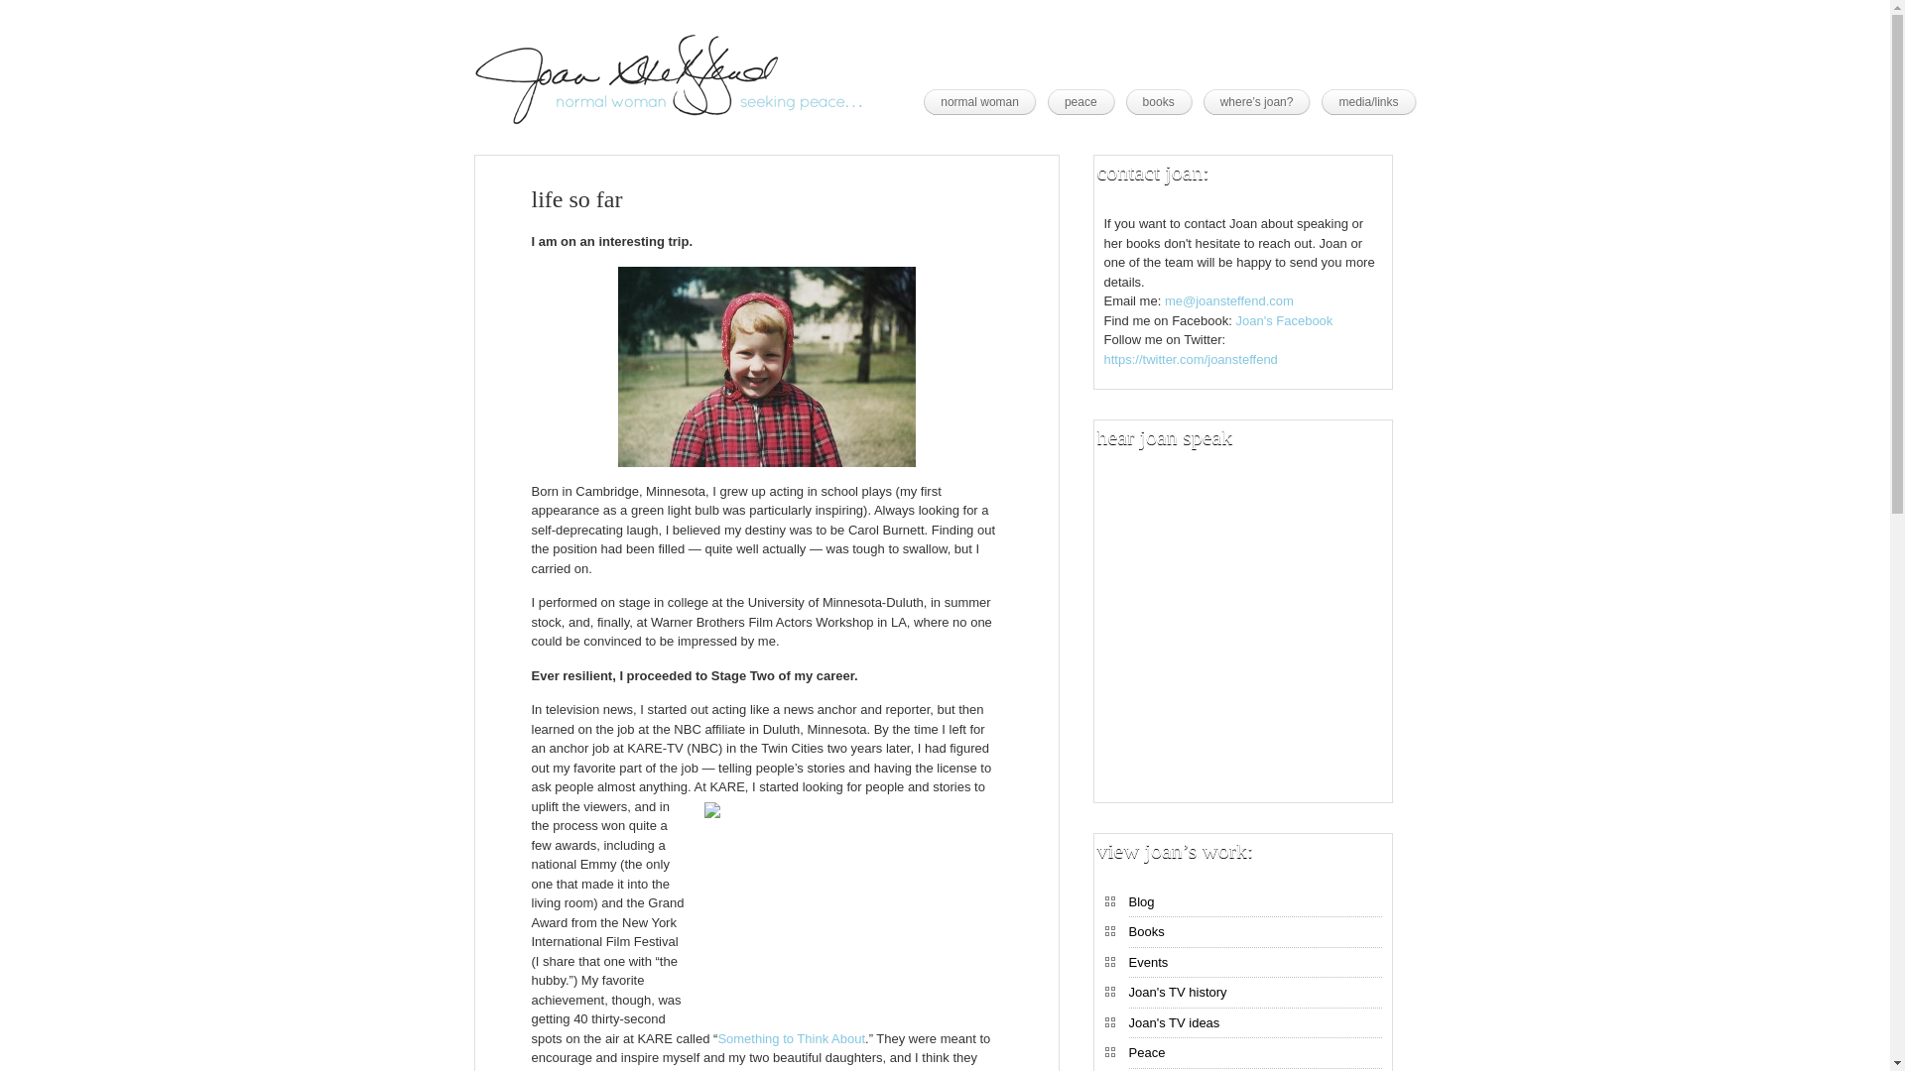  Describe the element at coordinates (1163, 101) in the screenshot. I see `books` at that location.